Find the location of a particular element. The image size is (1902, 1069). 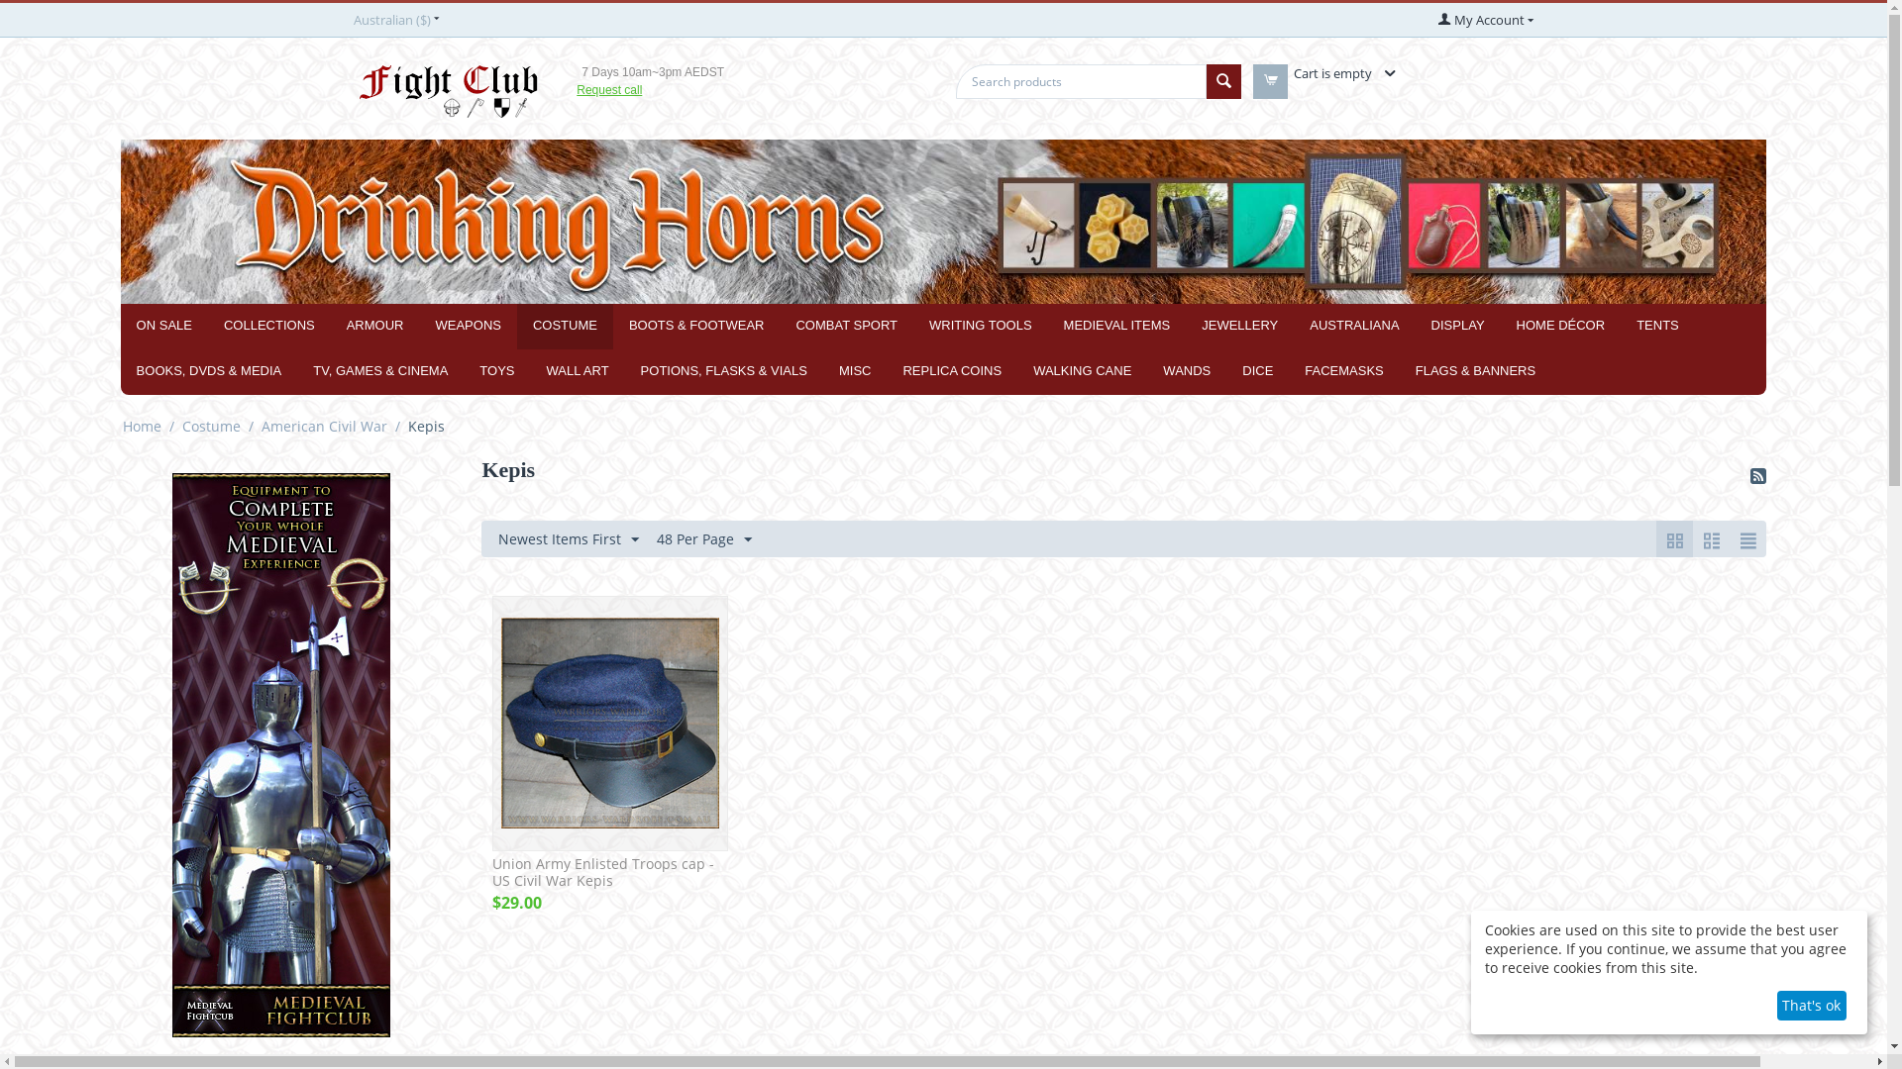

FACEMASKS is located at coordinates (1343, 372).